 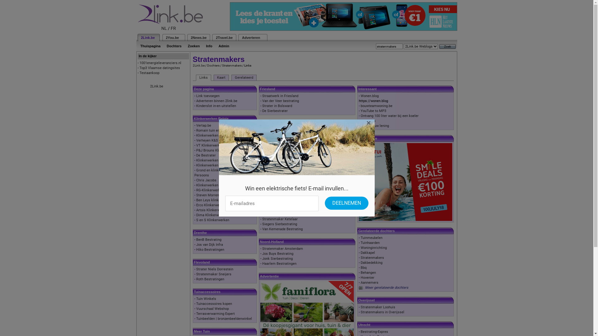 What do you see at coordinates (210, 279) in the screenshot?
I see `Roth Bestratingen` at bounding box center [210, 279].